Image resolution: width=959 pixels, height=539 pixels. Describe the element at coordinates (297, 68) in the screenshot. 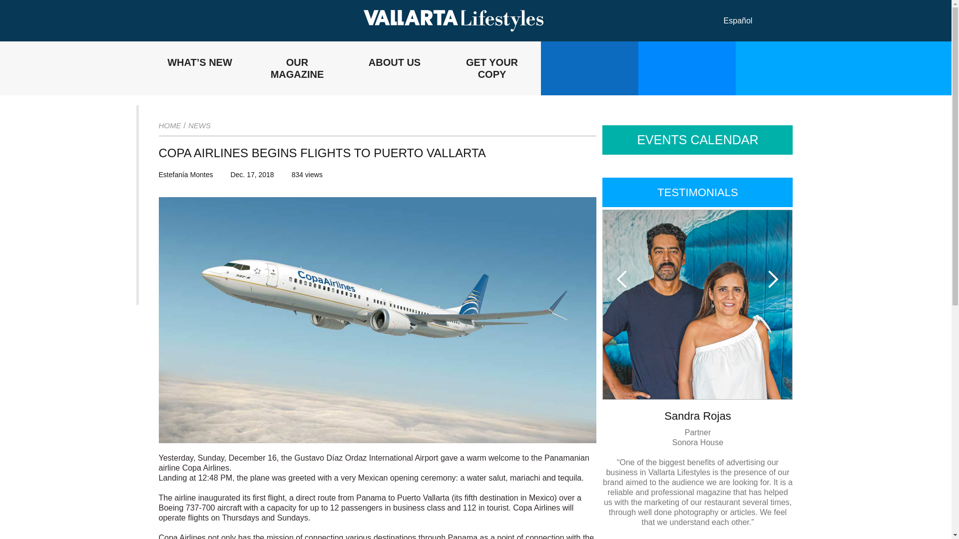

I see `OUR MAGAZINE` at that location.